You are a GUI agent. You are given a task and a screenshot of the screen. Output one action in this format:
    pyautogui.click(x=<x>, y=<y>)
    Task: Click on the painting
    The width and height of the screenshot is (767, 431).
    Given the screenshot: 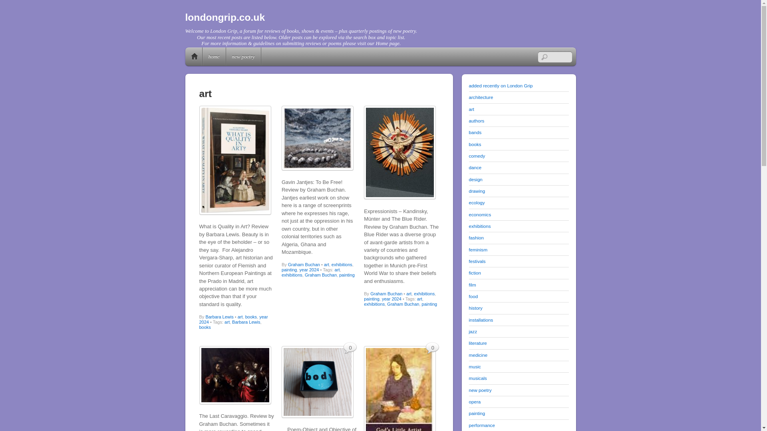 What is the action you would take?
    pyautogui.click(x=372, y=299)
    